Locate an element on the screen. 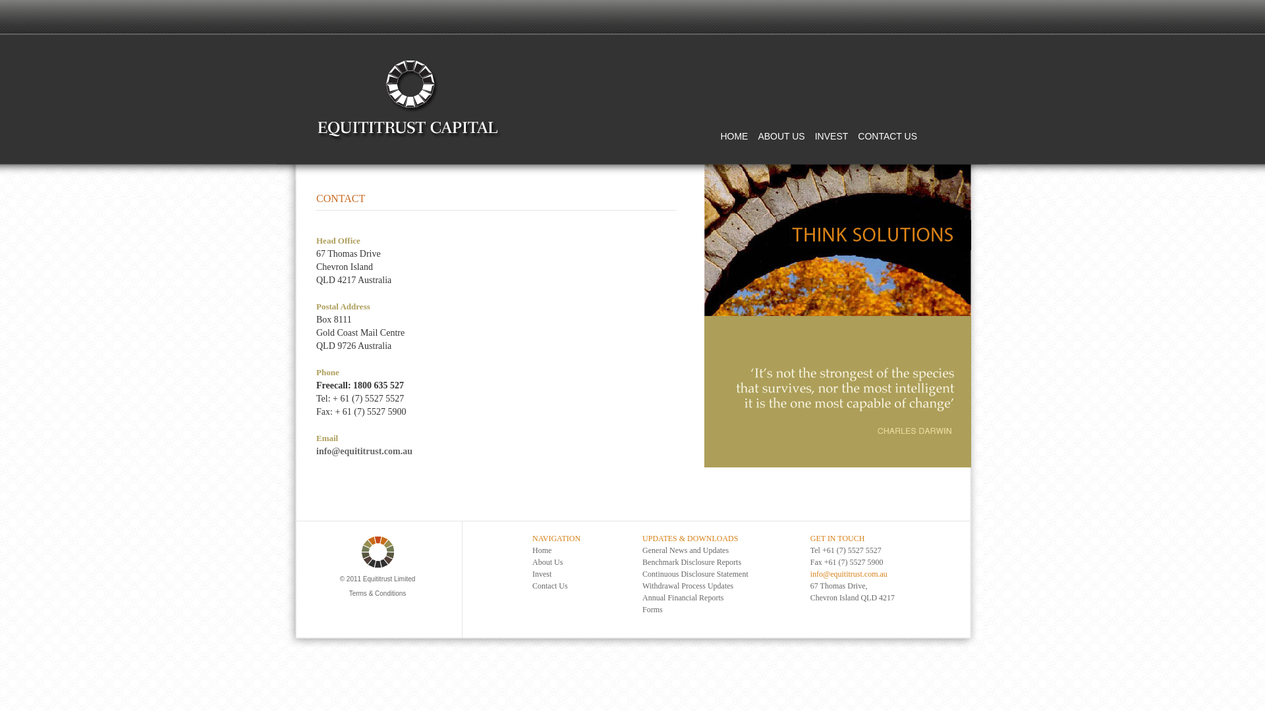 The image size is (1265, 711). Annual Financial Reports is located at coordinates (683, 598).